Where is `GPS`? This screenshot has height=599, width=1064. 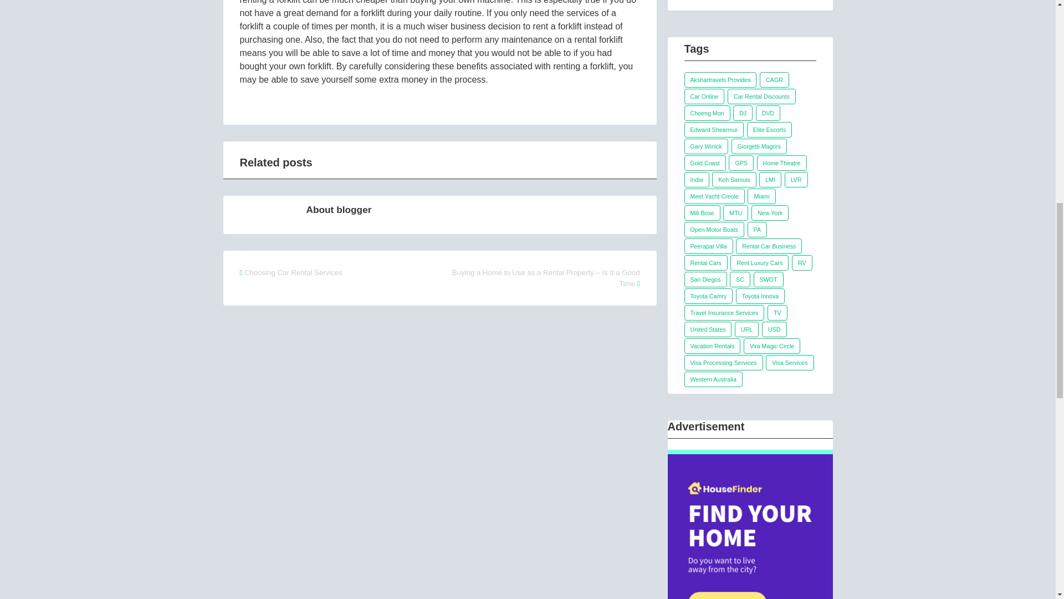
GPS is located at coordinates (741, 163).